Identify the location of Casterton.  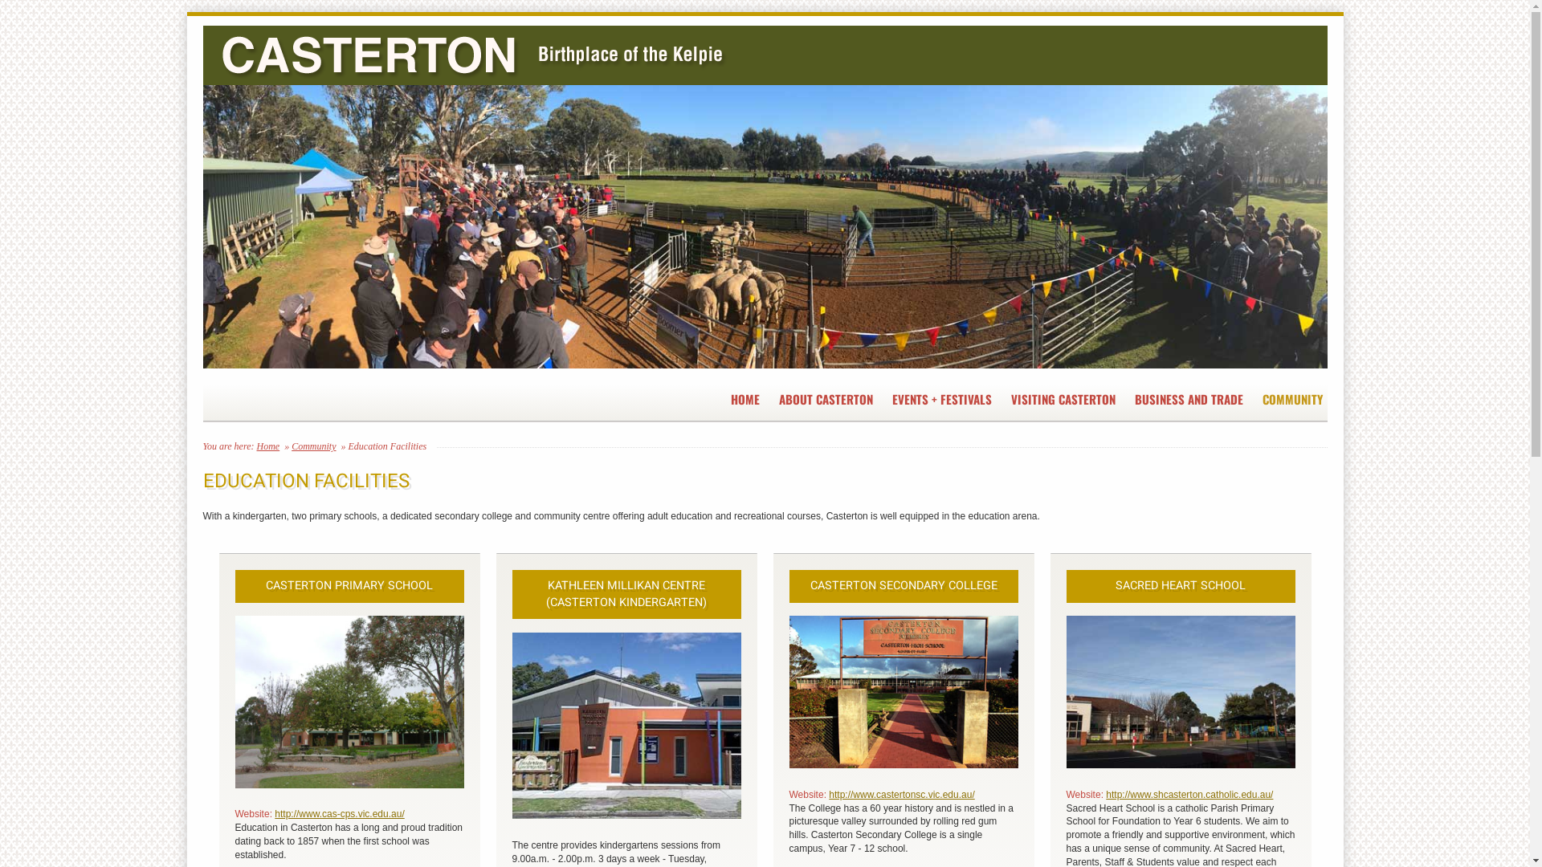
(765, 197).